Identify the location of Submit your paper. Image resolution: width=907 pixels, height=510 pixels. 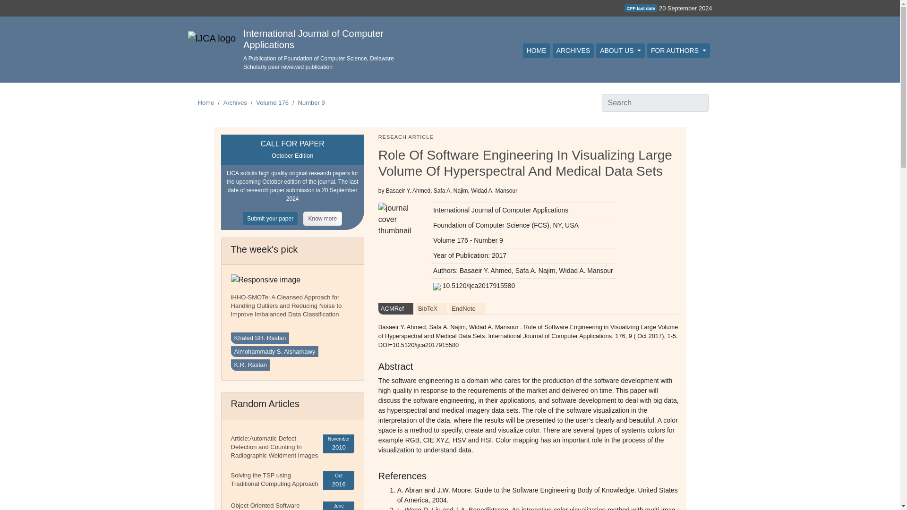
(273, 218).